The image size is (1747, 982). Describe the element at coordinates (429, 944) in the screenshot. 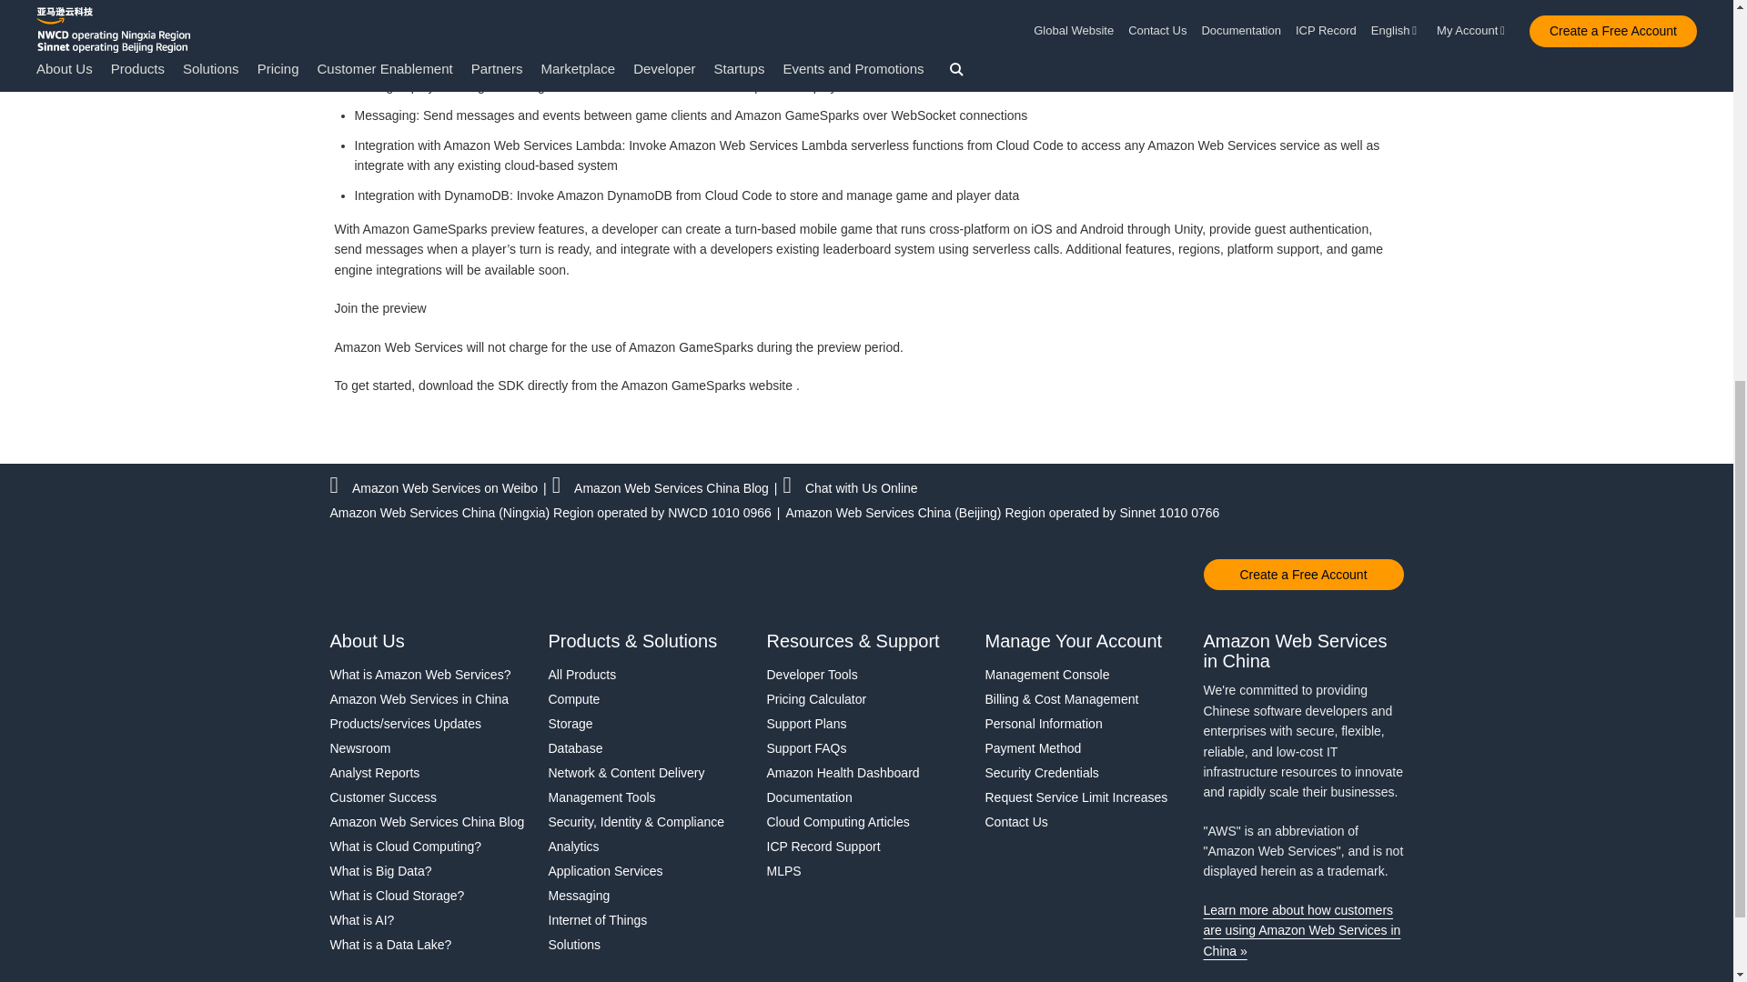

I see `What is a Data Lake?` at that location.